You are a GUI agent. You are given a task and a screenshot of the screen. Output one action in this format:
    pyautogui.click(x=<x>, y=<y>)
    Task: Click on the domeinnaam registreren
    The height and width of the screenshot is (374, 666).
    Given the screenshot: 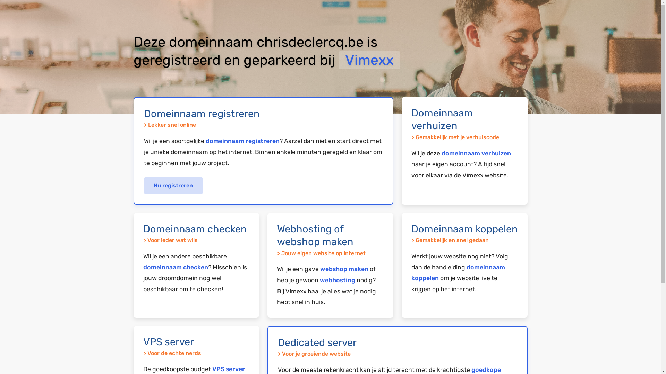 What is the action you would take?
    pyautogui.click(x=242, y=141)
    